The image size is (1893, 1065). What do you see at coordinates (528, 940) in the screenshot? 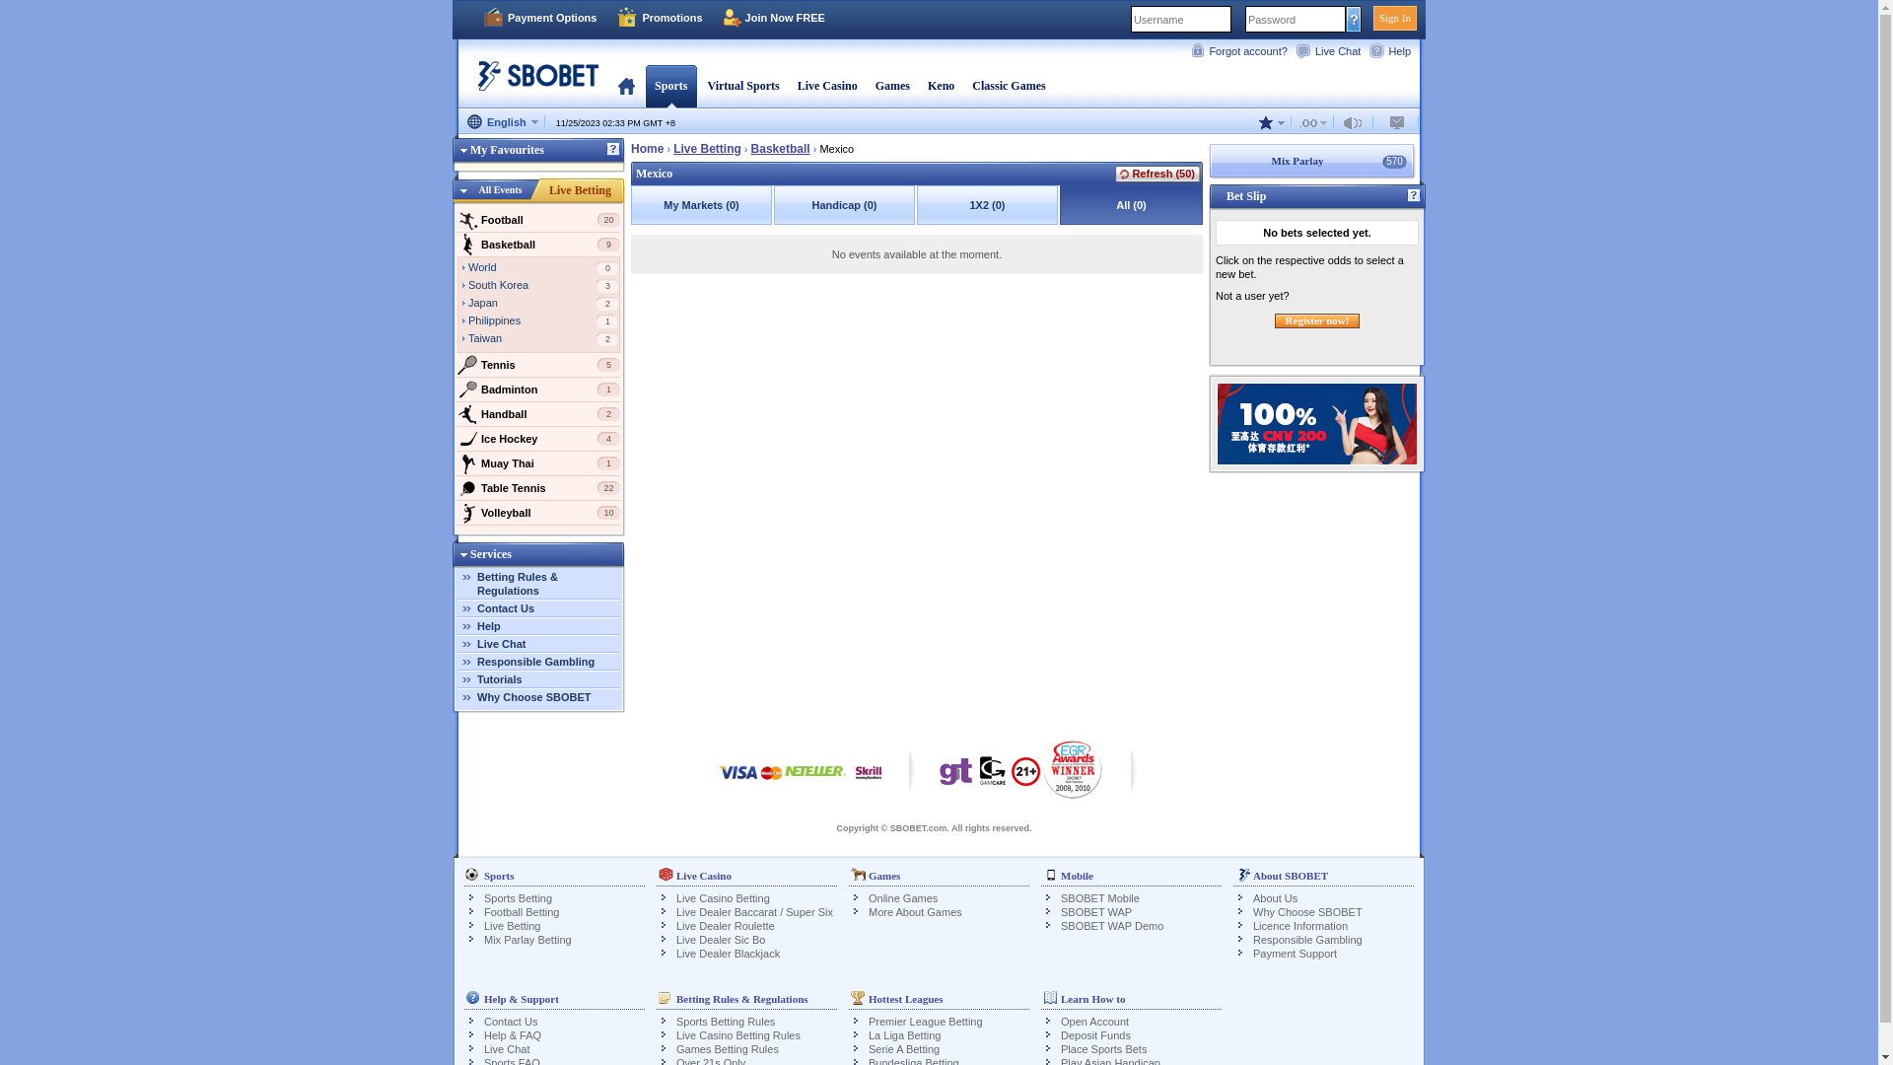
I see `Mix Parlay Betting` at bounding box center [528, 940].